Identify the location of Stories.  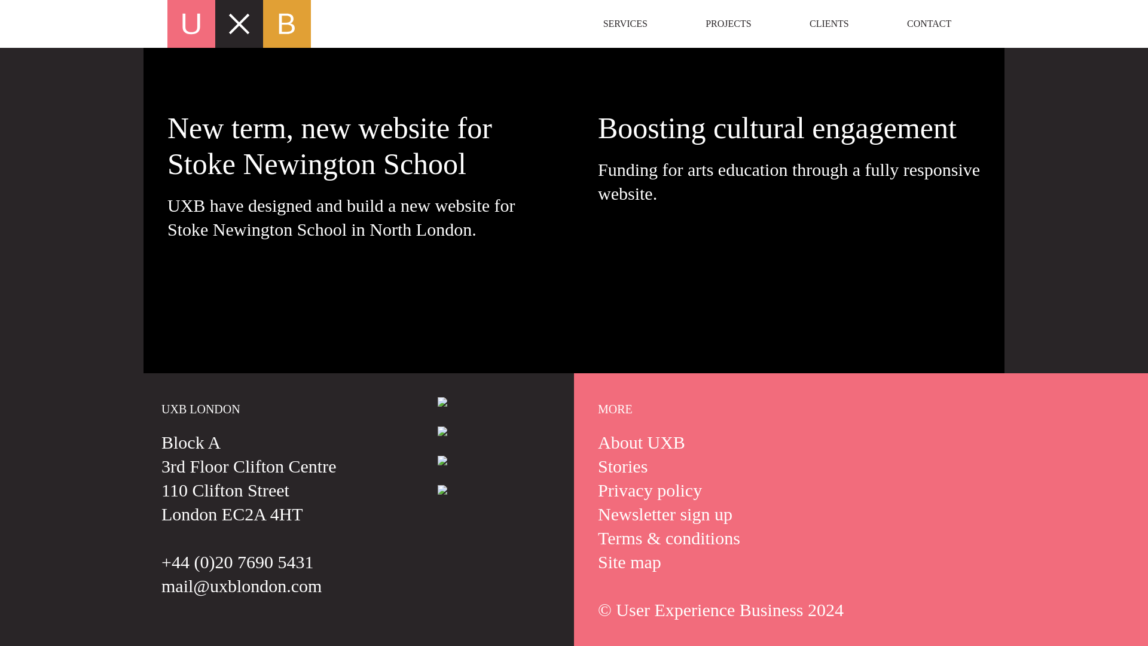
(622, 465).